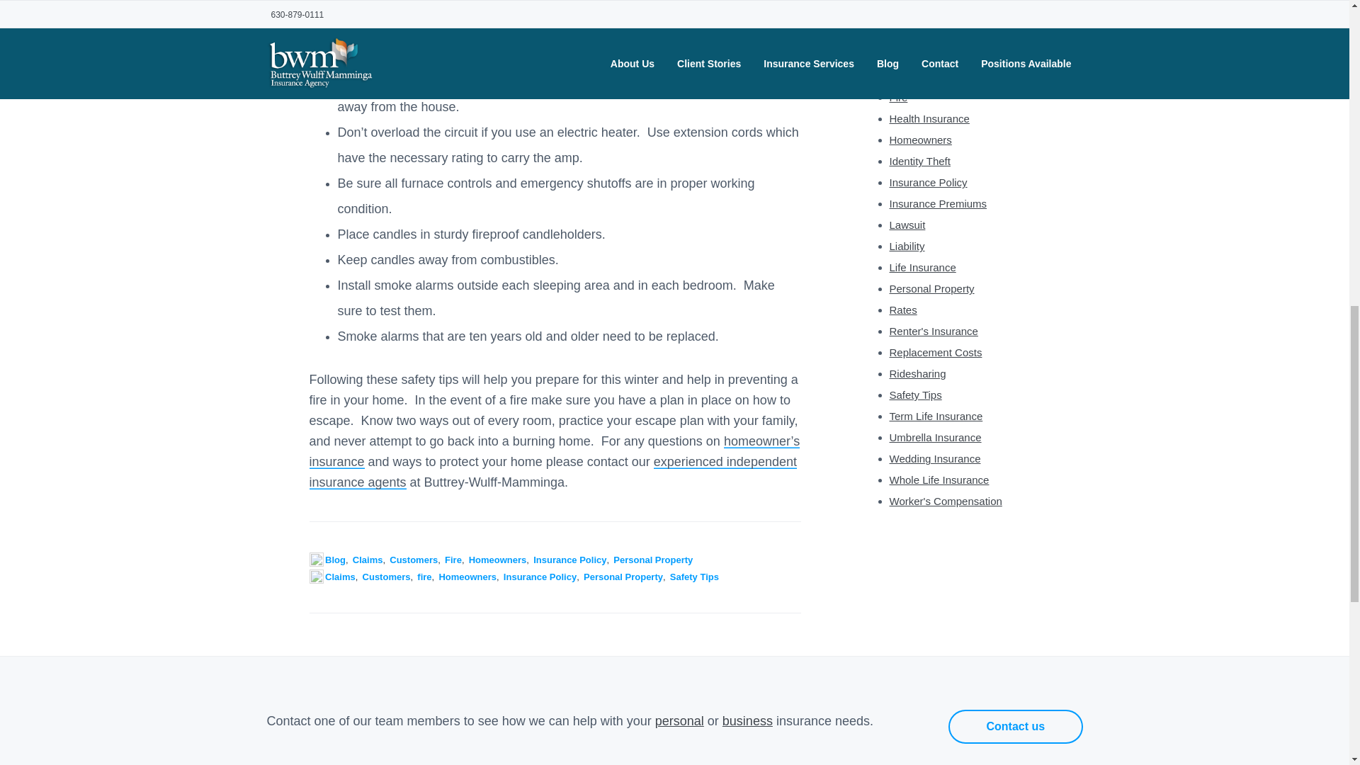 This screenshot has width=1360, height=765. Describe the element at coordinates (453, 560) in the screenshot. I see `Fire` at that location.